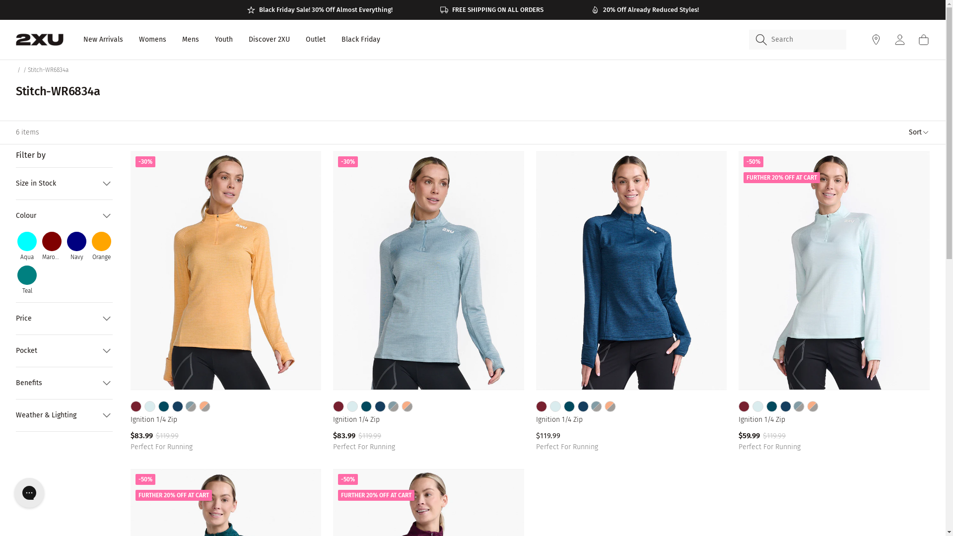 Image resolution: width=953 pixels, height=536 pixels. I want to click on Youth, so click(224, 40).